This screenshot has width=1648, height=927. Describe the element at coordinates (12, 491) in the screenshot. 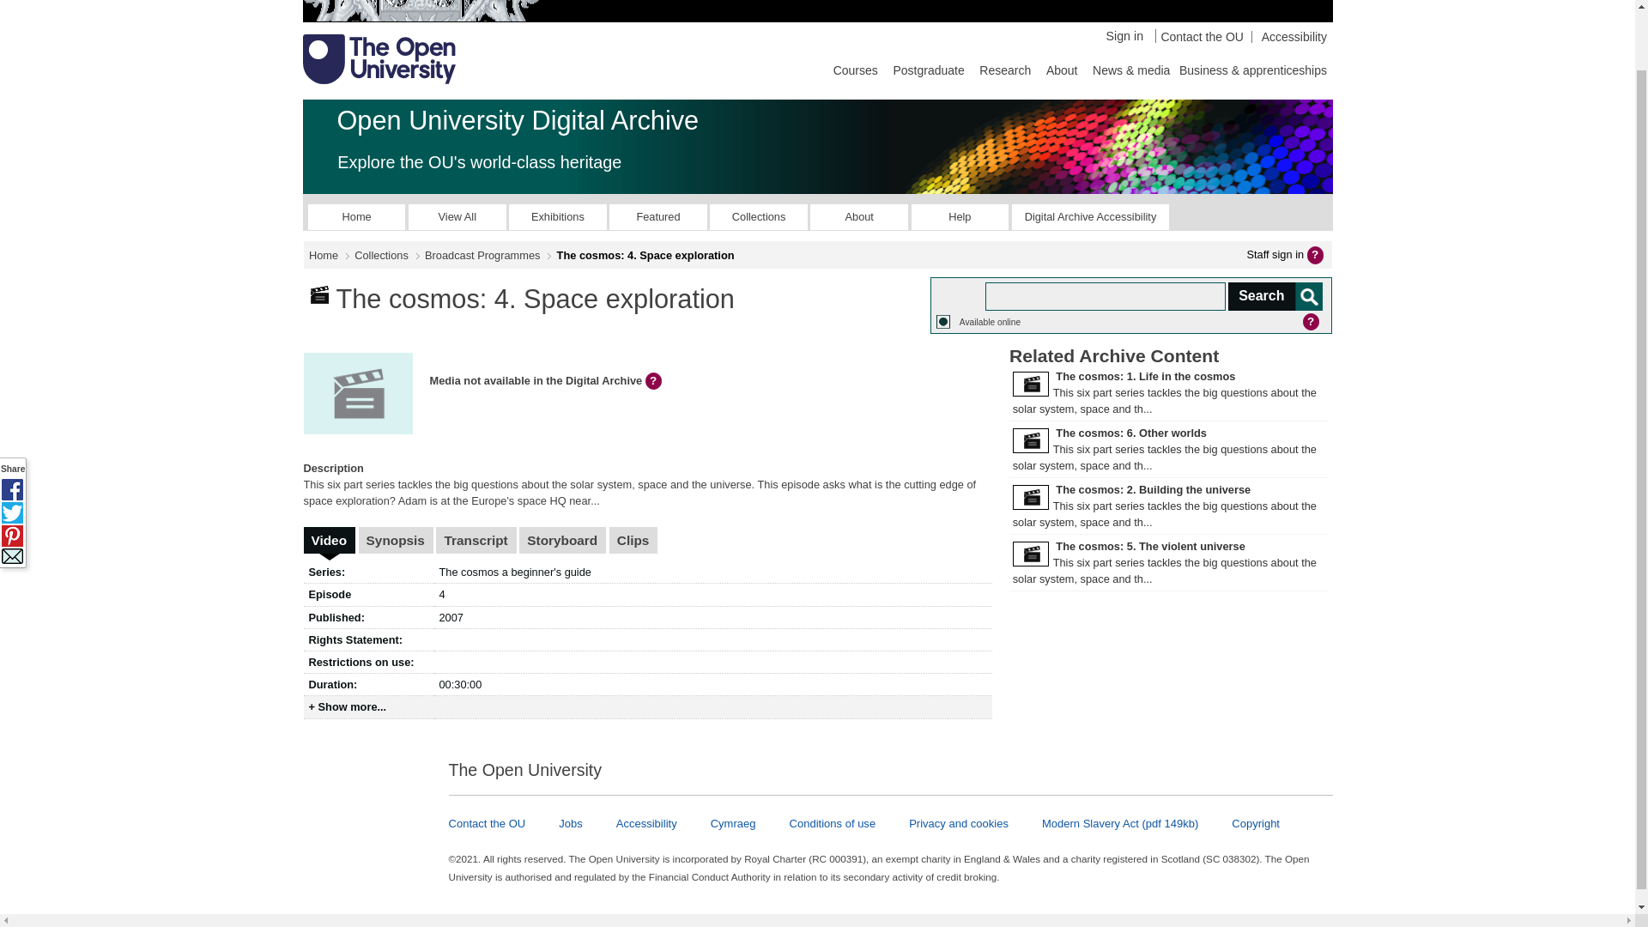

I see `share this via email` at that location.